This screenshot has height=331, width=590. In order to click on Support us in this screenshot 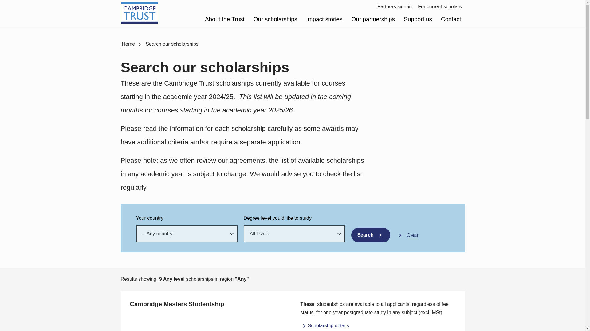, I will do `click(418, 20)`.